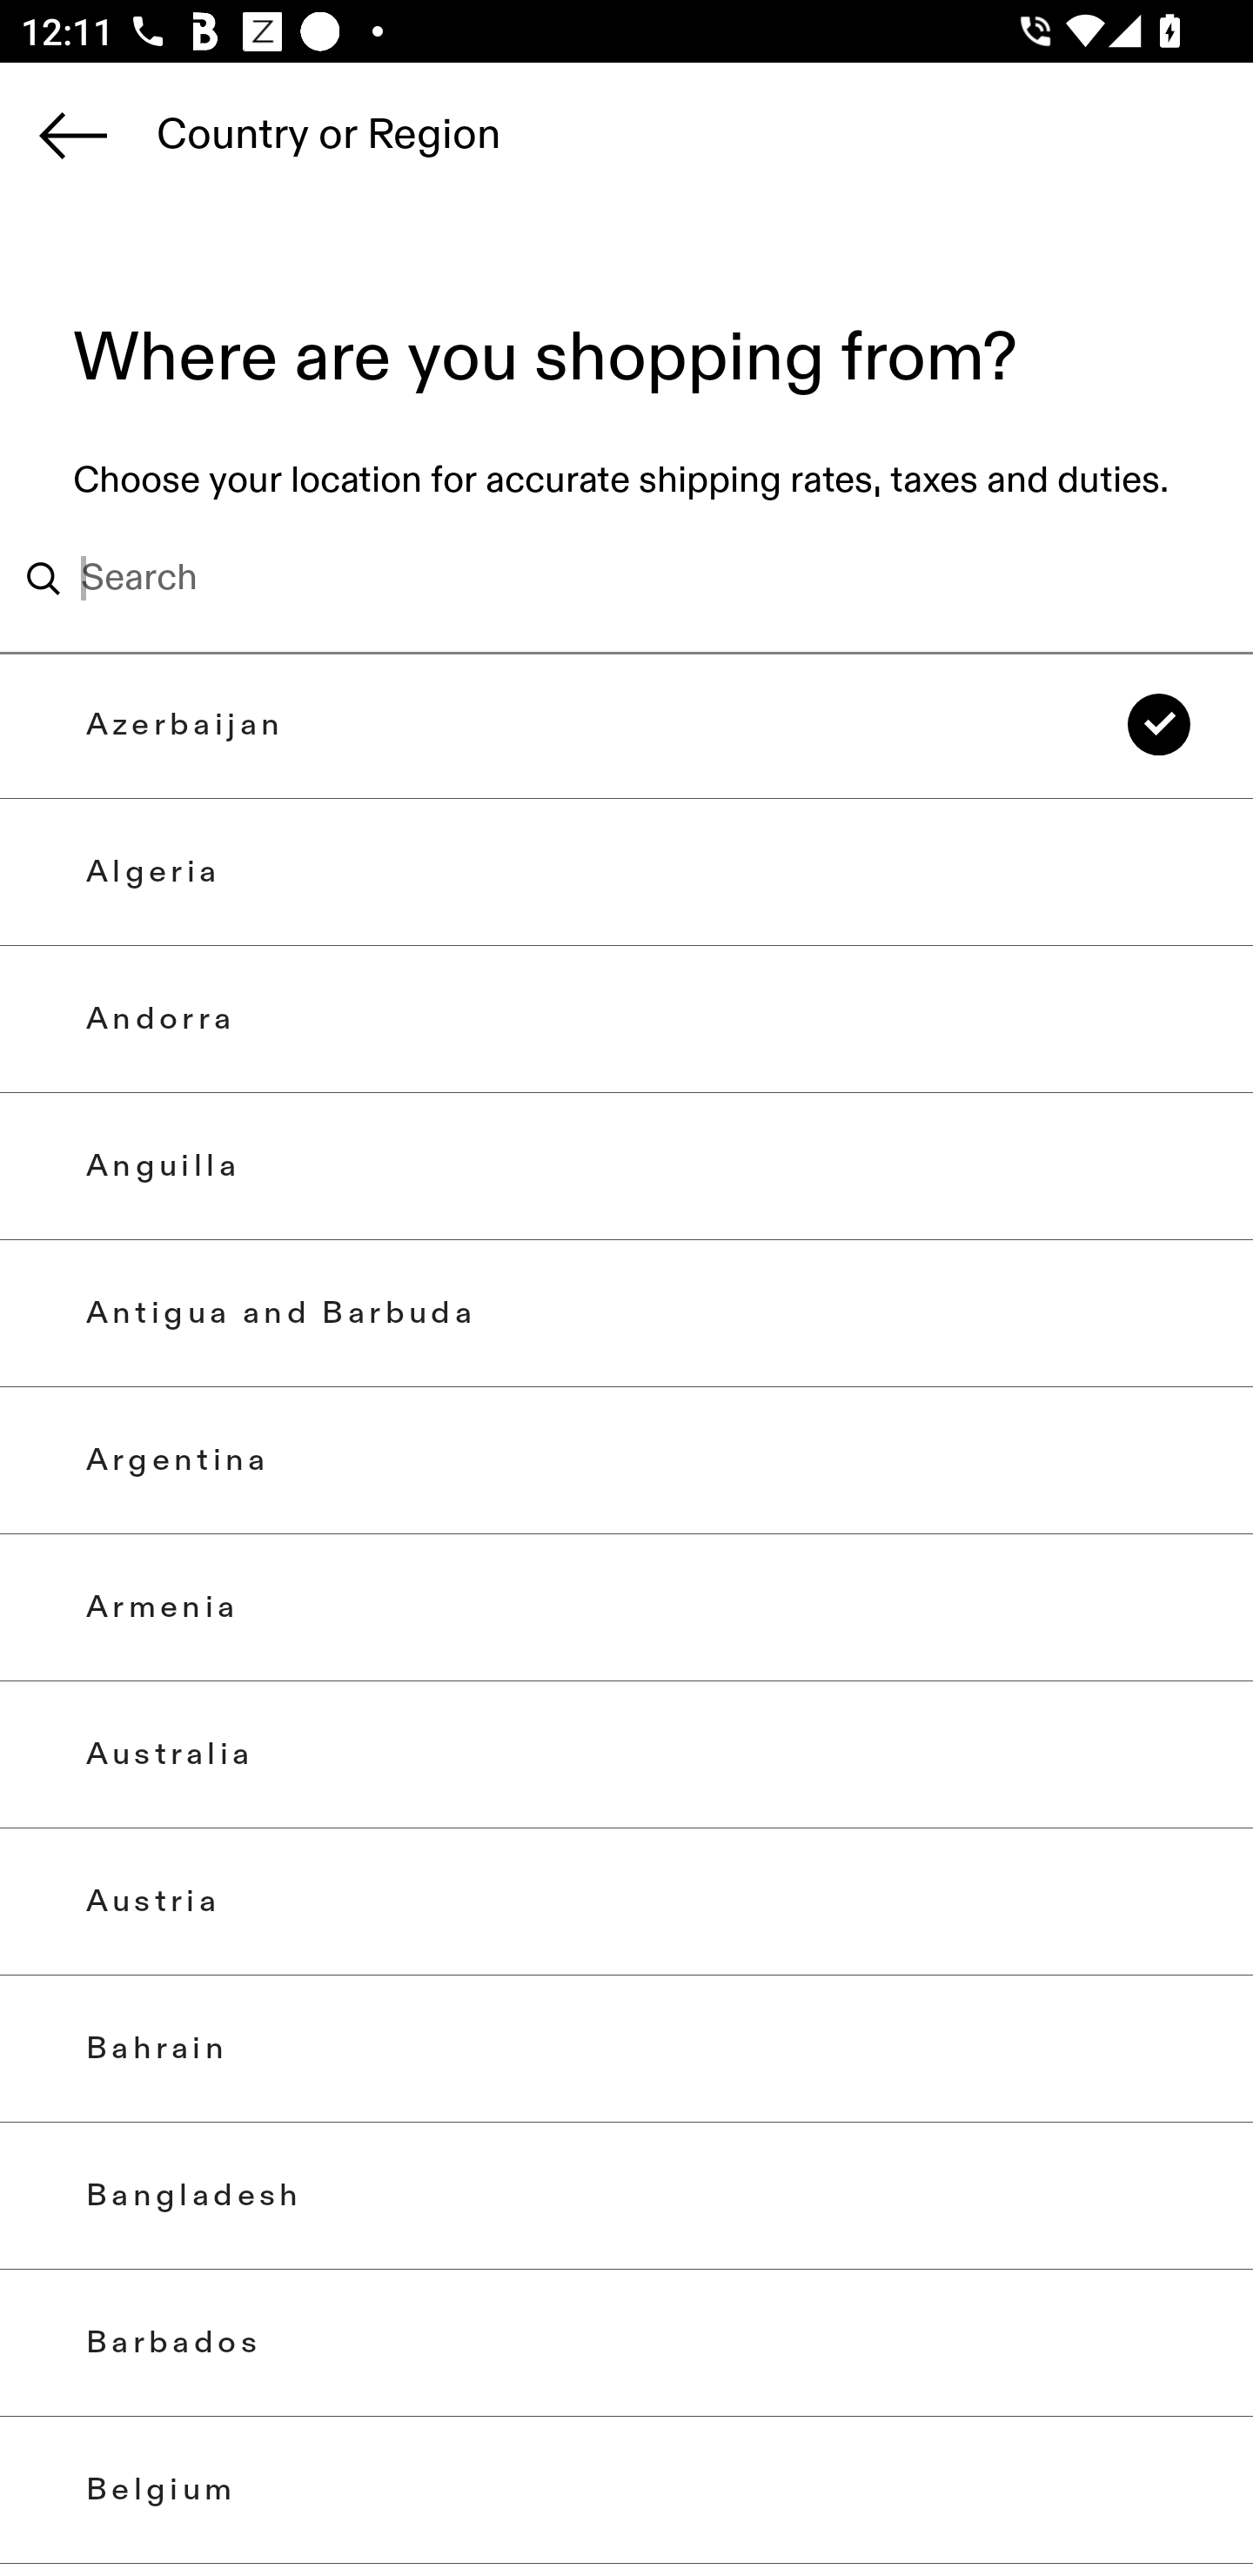  I want to click on Navigate up, so click(73, 135).